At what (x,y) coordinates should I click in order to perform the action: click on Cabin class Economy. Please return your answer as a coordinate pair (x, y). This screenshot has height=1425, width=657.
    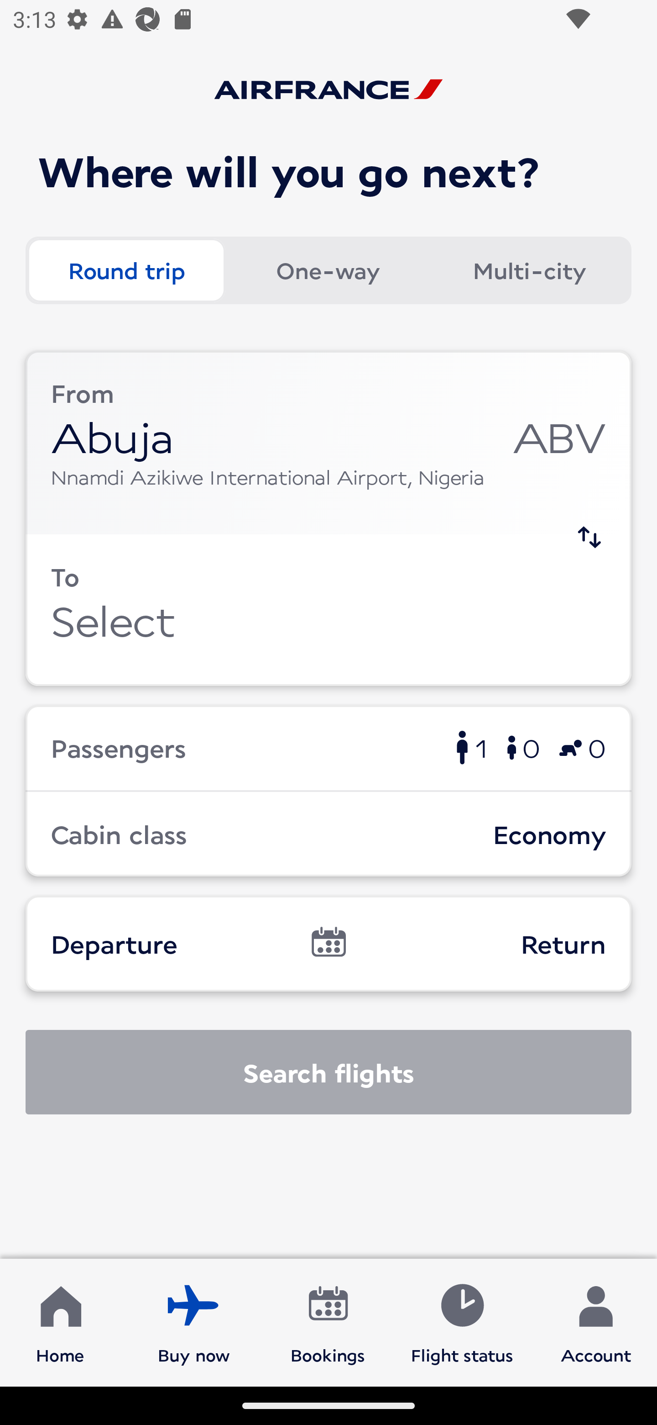
    Looking at the image, I should click on (328, 834).